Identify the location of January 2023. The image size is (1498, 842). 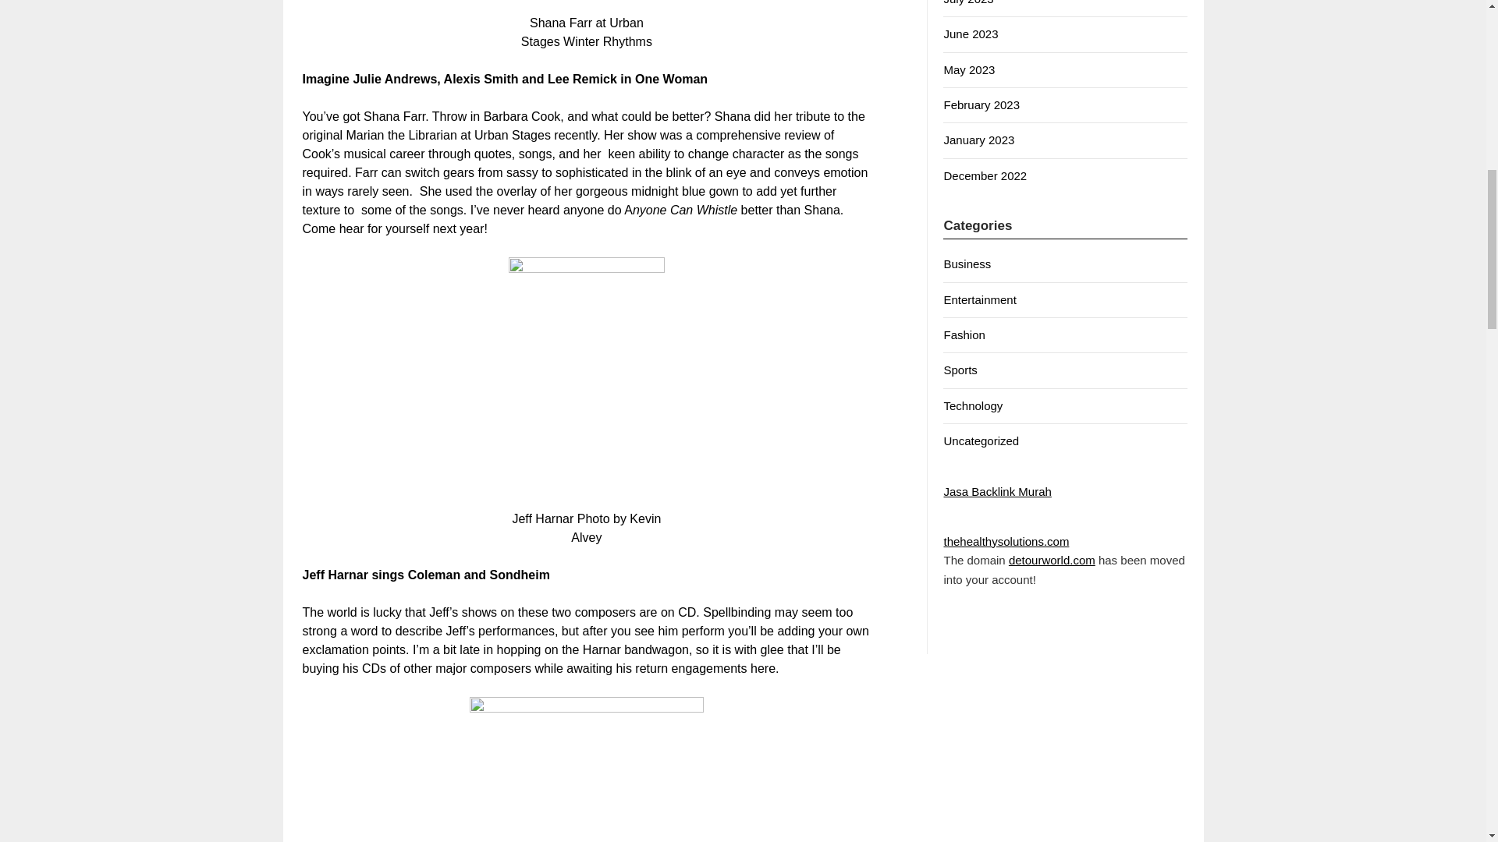
(978, 139).